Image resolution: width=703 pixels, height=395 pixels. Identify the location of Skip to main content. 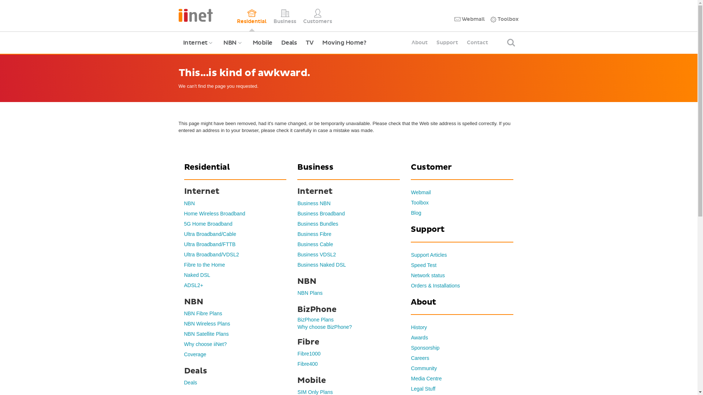
(0, 0).